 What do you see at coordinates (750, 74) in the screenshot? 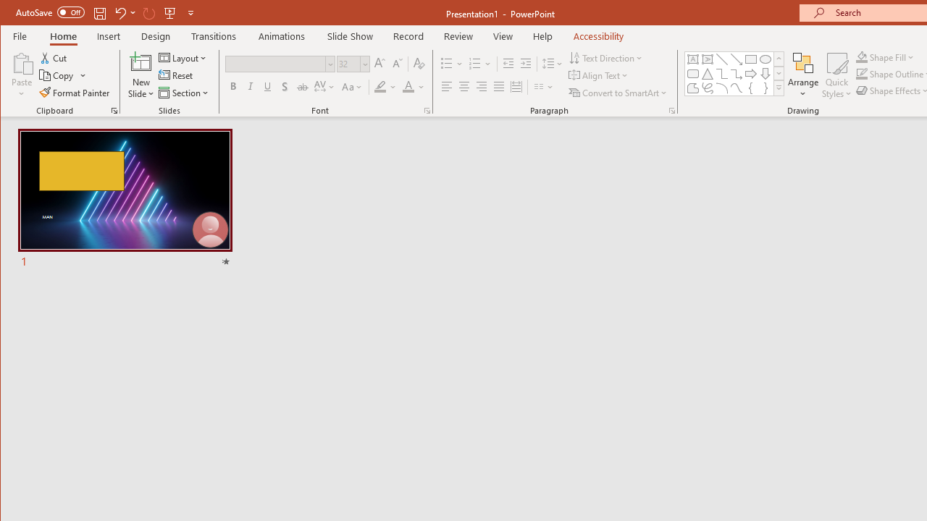
I see `Arrow: Right` at bounding box center [750, 74].